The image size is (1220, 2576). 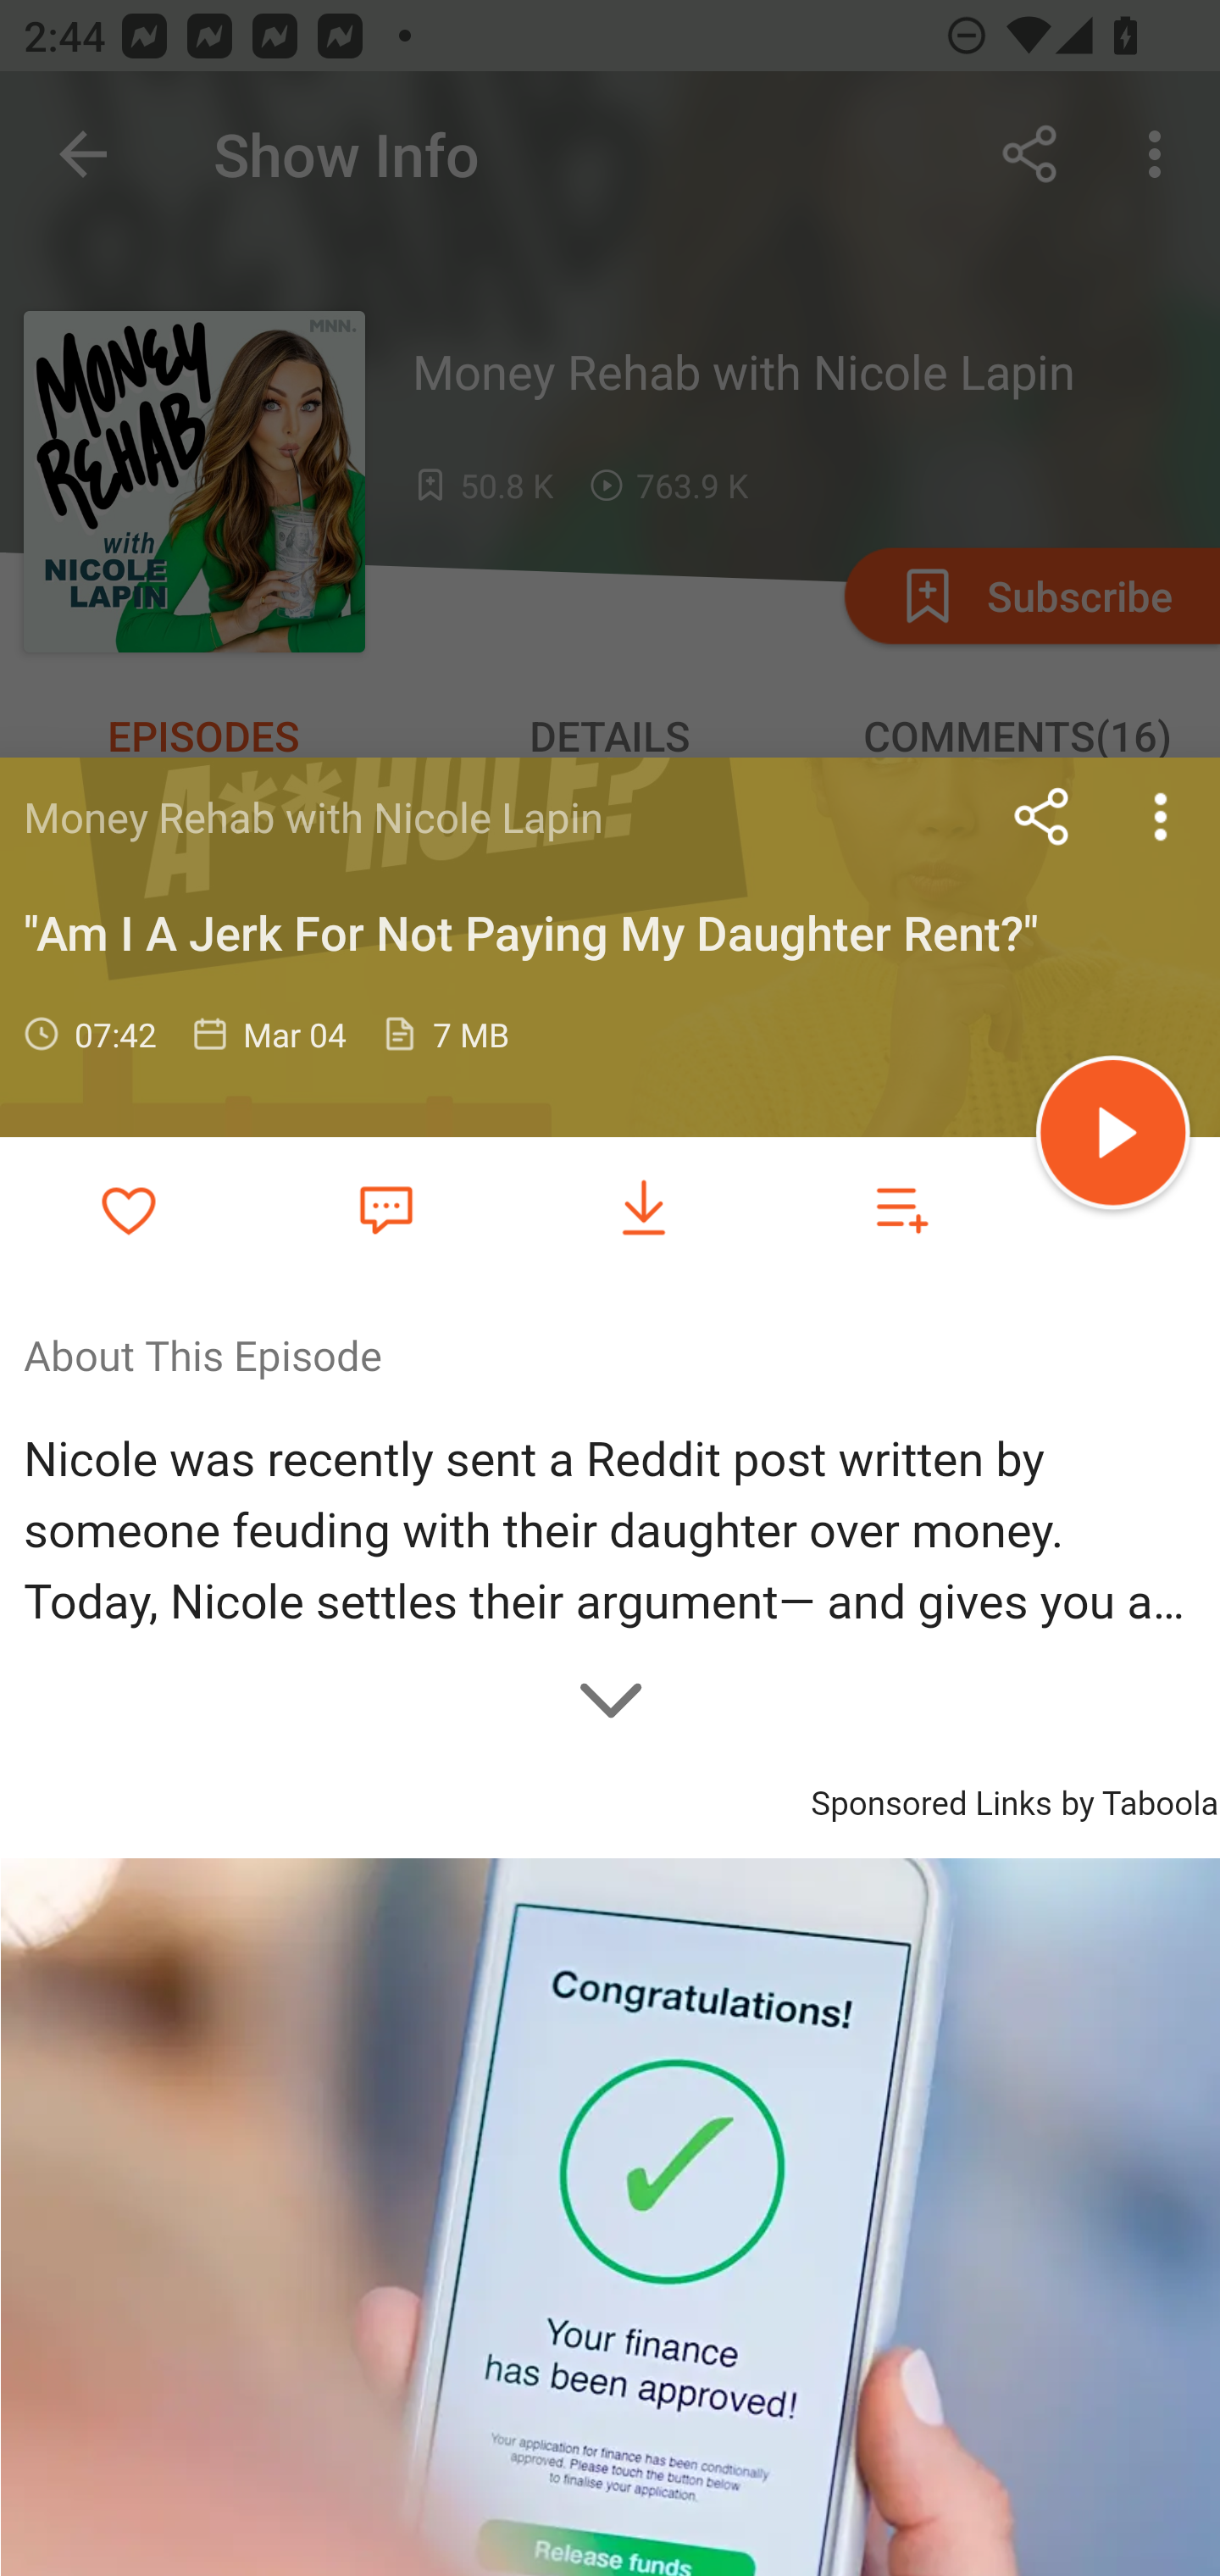 I want to click on Sponsored Links, so click(x=930, y=1799).